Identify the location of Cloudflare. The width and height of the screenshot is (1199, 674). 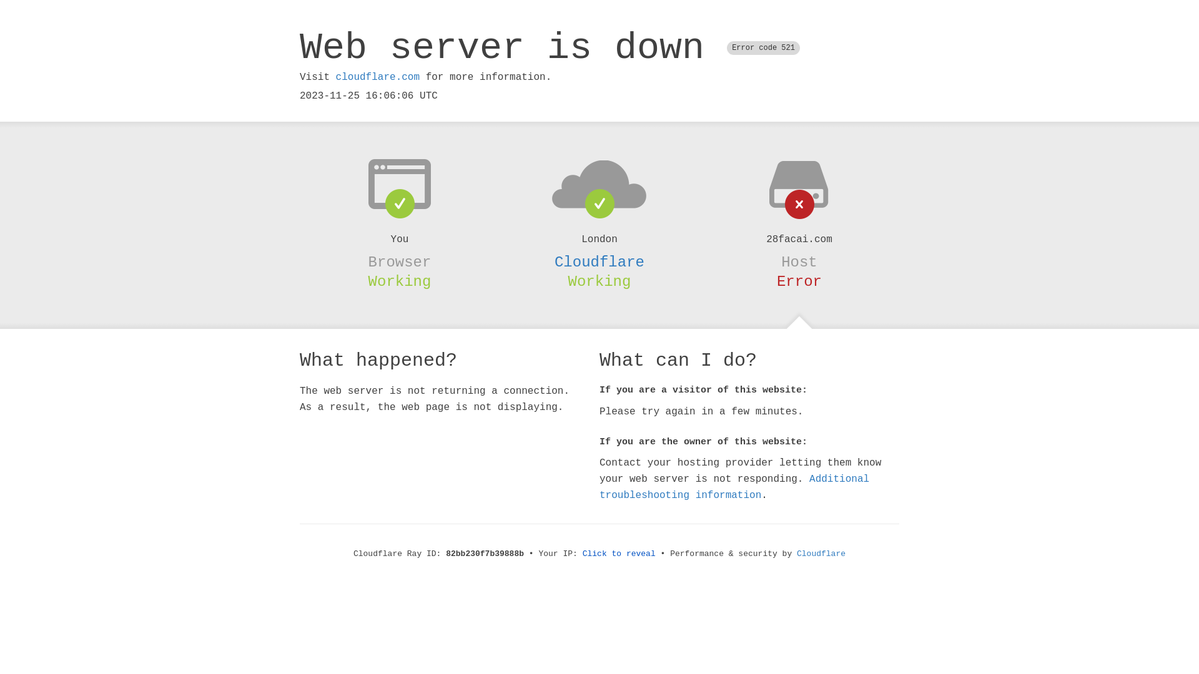
(821, 554).